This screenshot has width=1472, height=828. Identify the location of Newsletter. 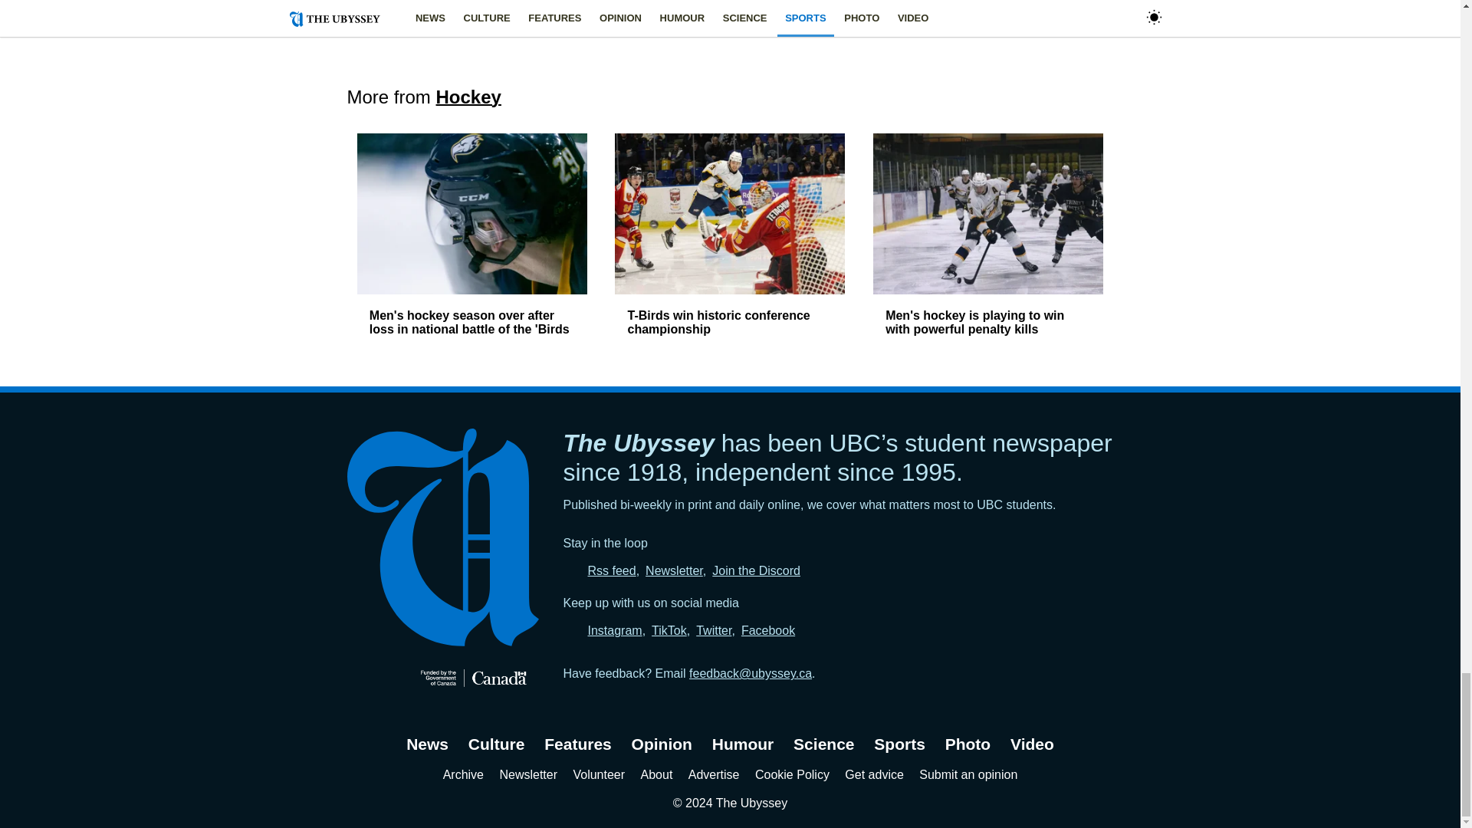
(675, 570).